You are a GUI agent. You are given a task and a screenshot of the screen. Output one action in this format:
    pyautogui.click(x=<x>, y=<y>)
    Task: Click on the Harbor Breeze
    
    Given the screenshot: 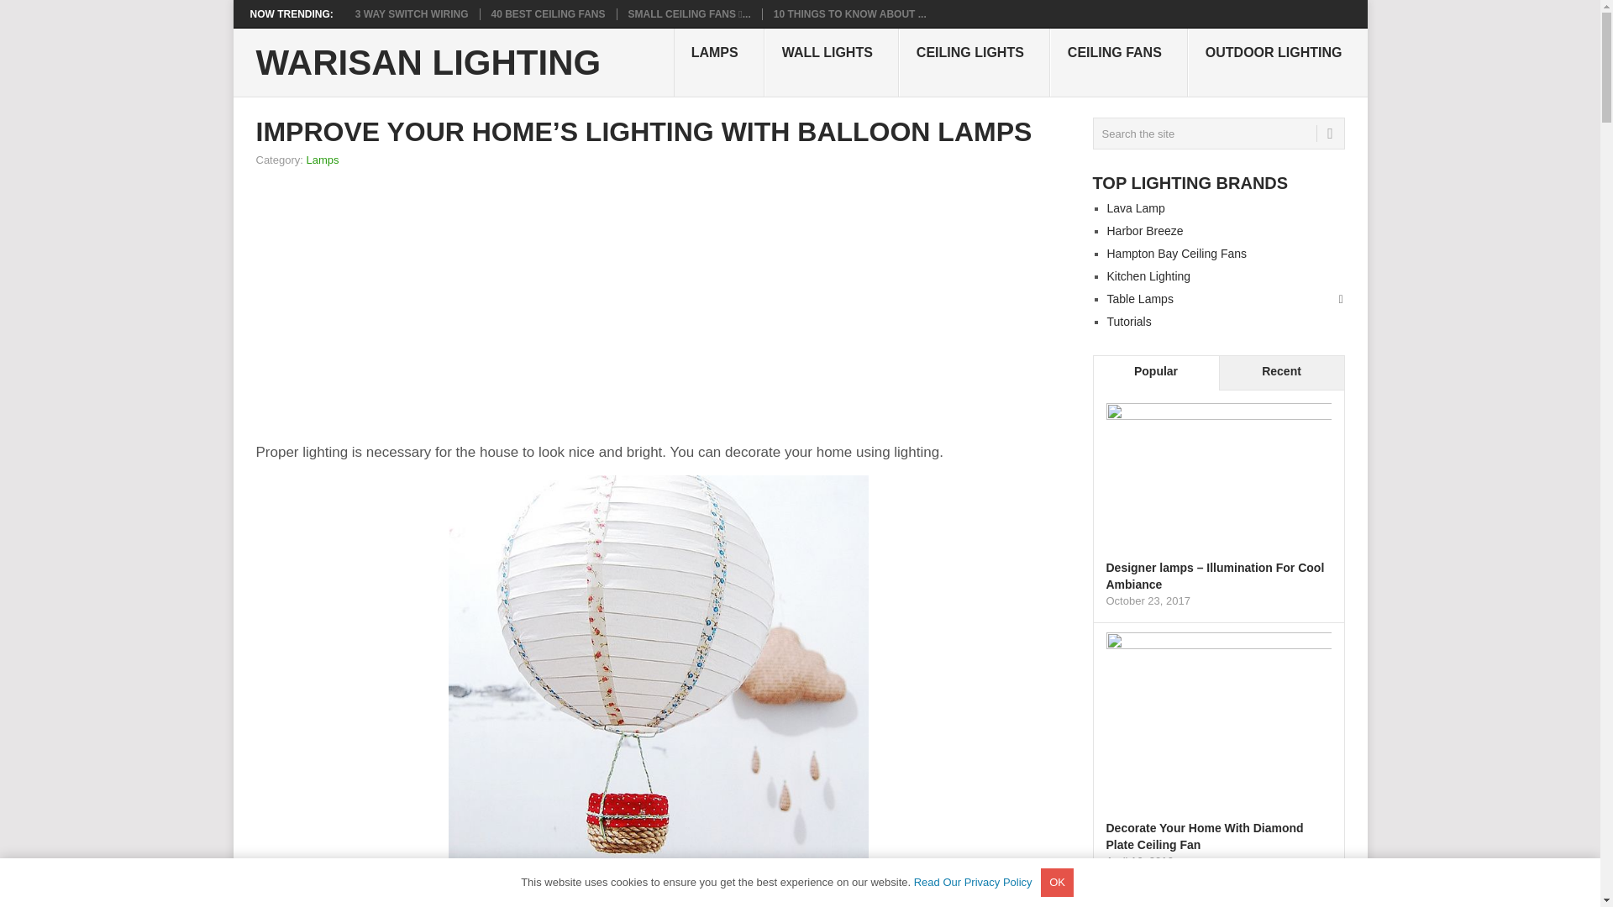 What is the action you would take?
    pyautogui.click(x=1145, y=230)
    